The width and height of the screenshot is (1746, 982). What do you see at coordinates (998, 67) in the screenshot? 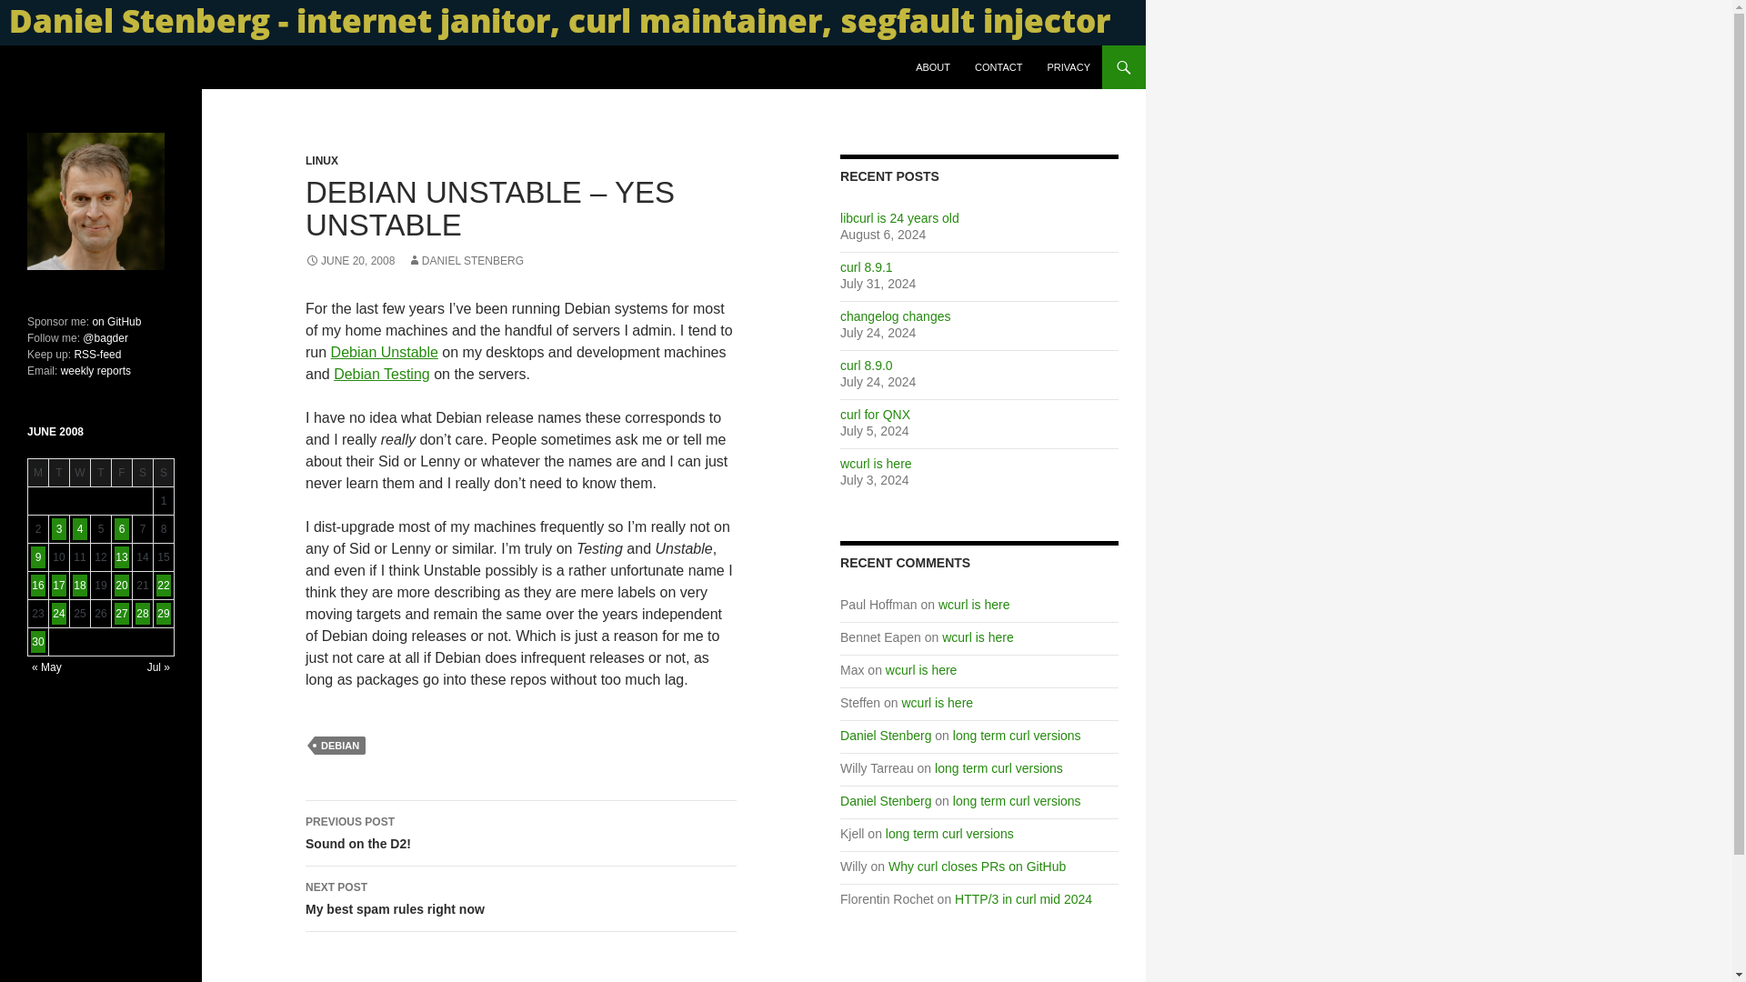
I see `CONTACT` at bounding box center [998, 67].